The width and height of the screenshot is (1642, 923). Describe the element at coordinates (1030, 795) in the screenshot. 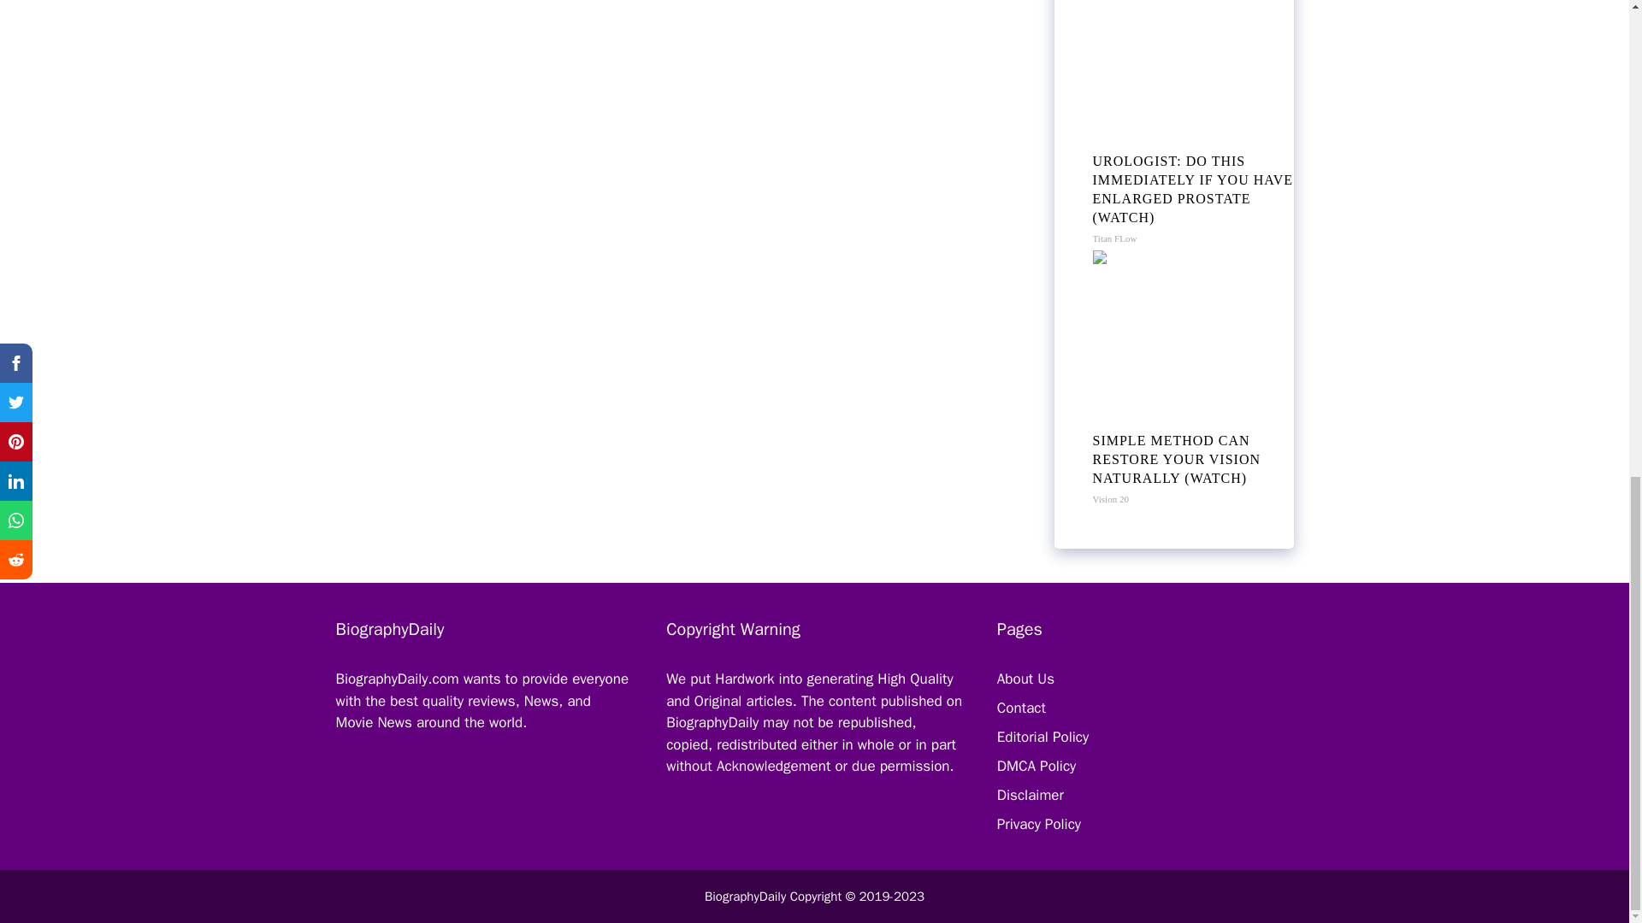

I see `Disclaimer` at that location.